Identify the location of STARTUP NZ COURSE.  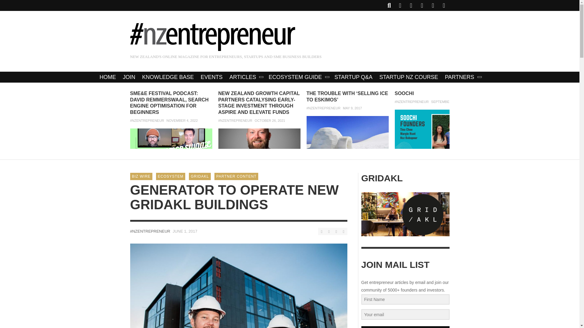
(409, 77).